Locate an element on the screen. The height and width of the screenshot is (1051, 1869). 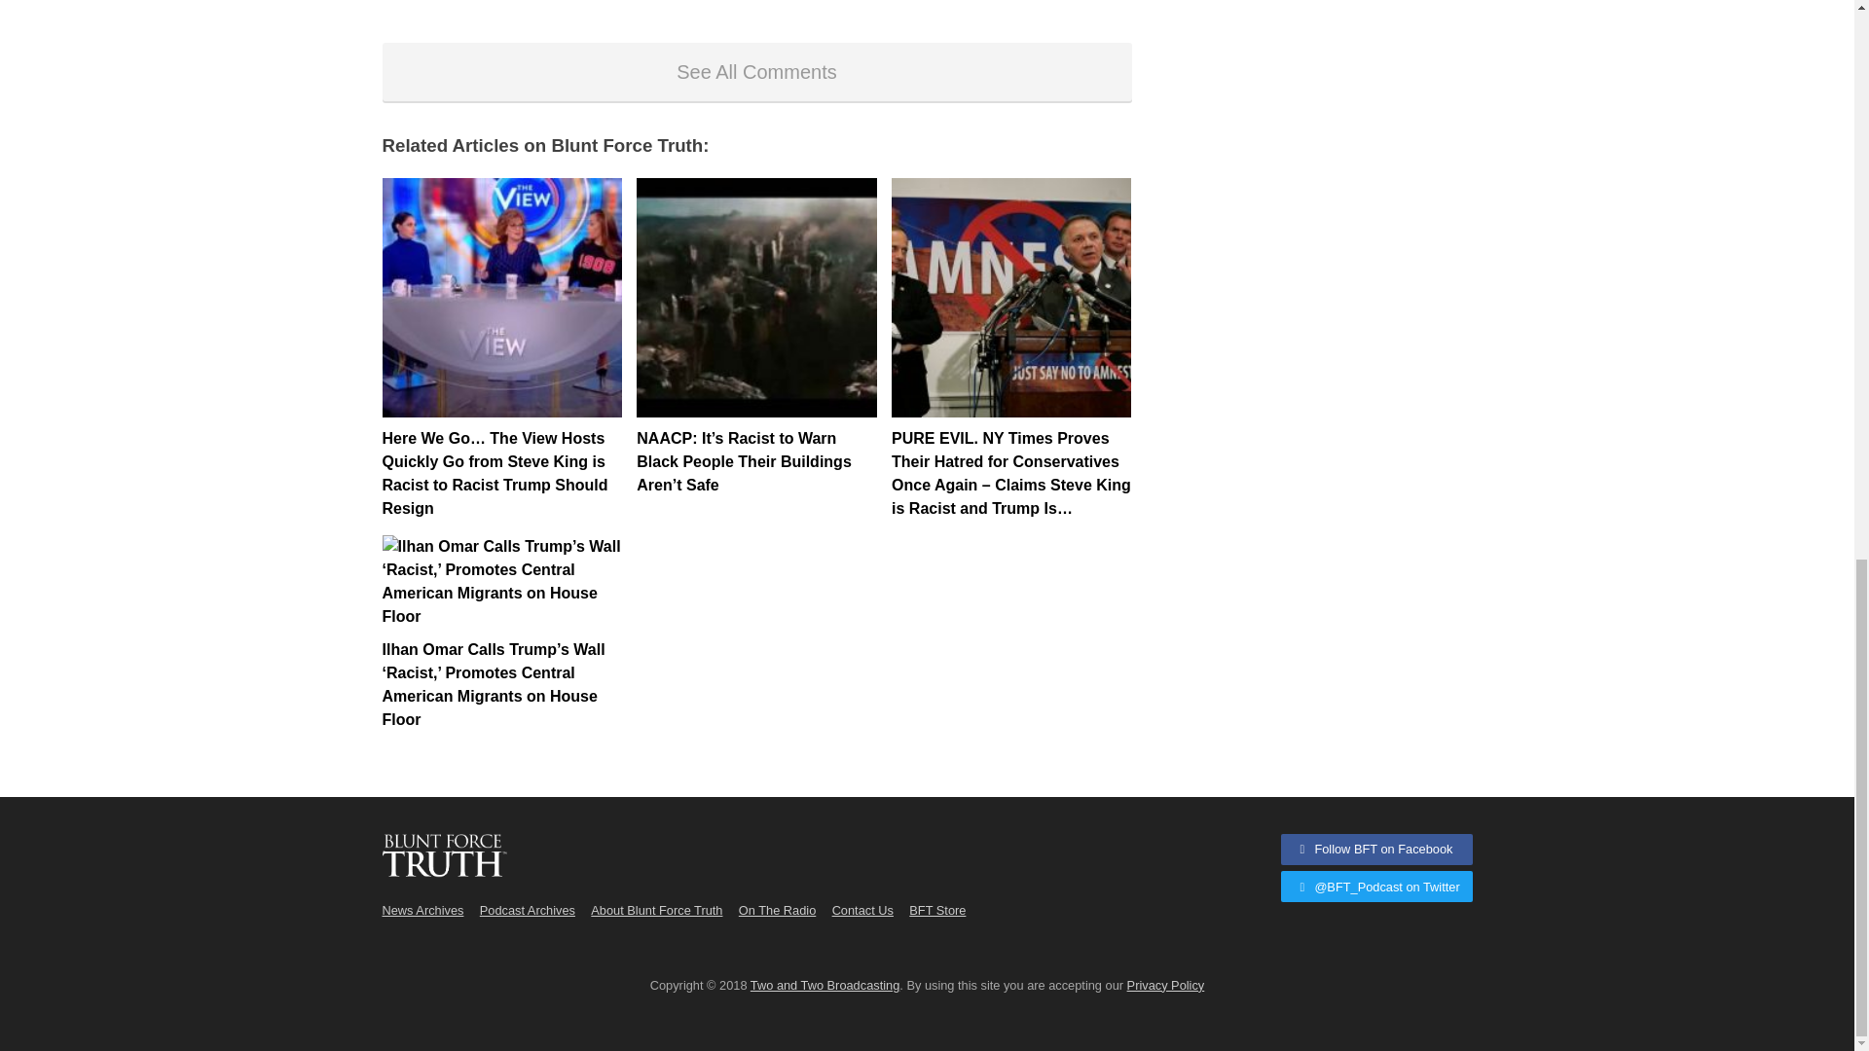
See All Comments is located at coordinates (755, 72).